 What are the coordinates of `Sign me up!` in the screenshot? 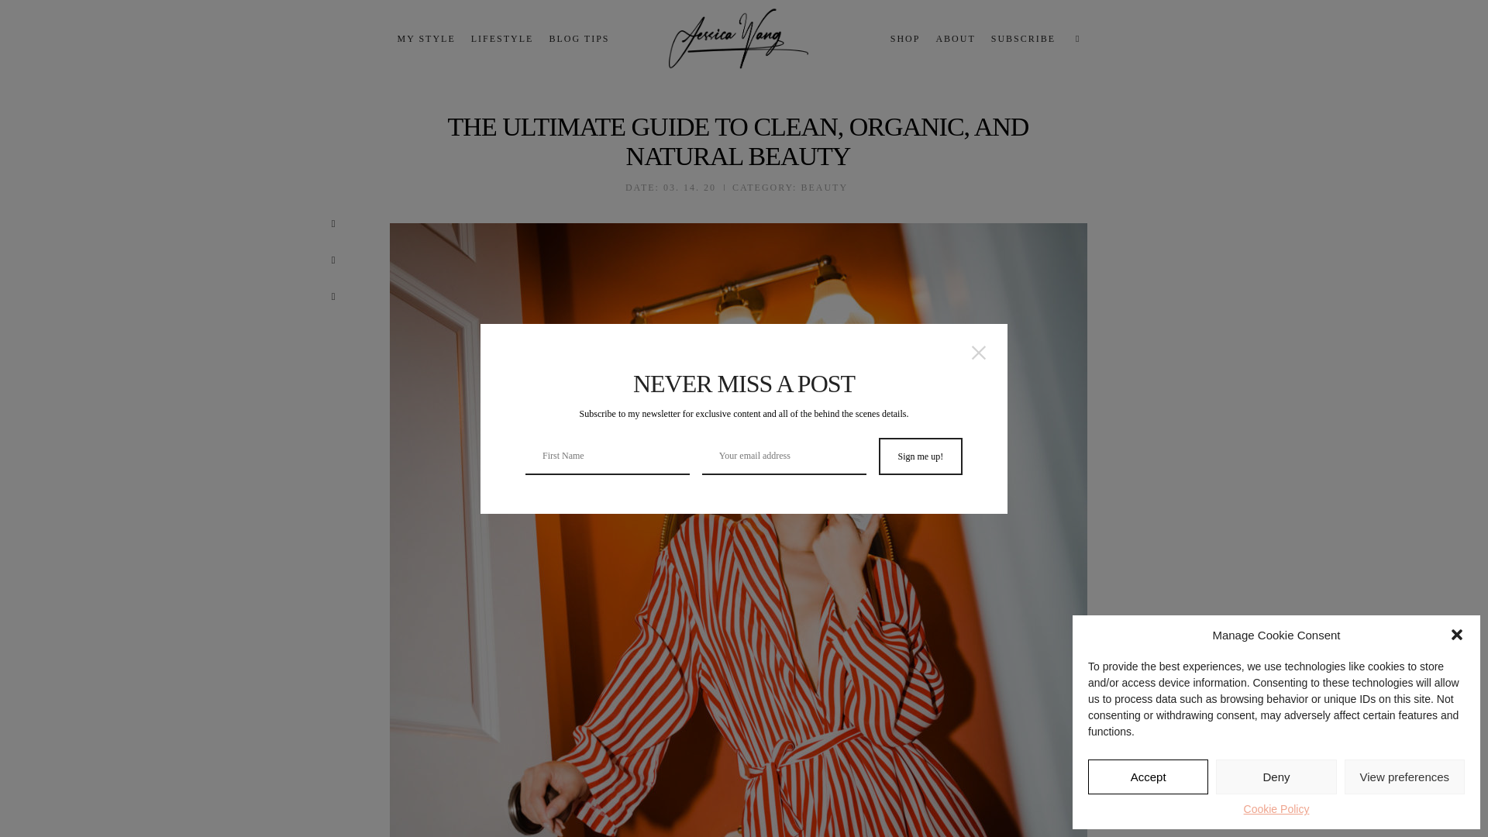 It's located at (921, 456).